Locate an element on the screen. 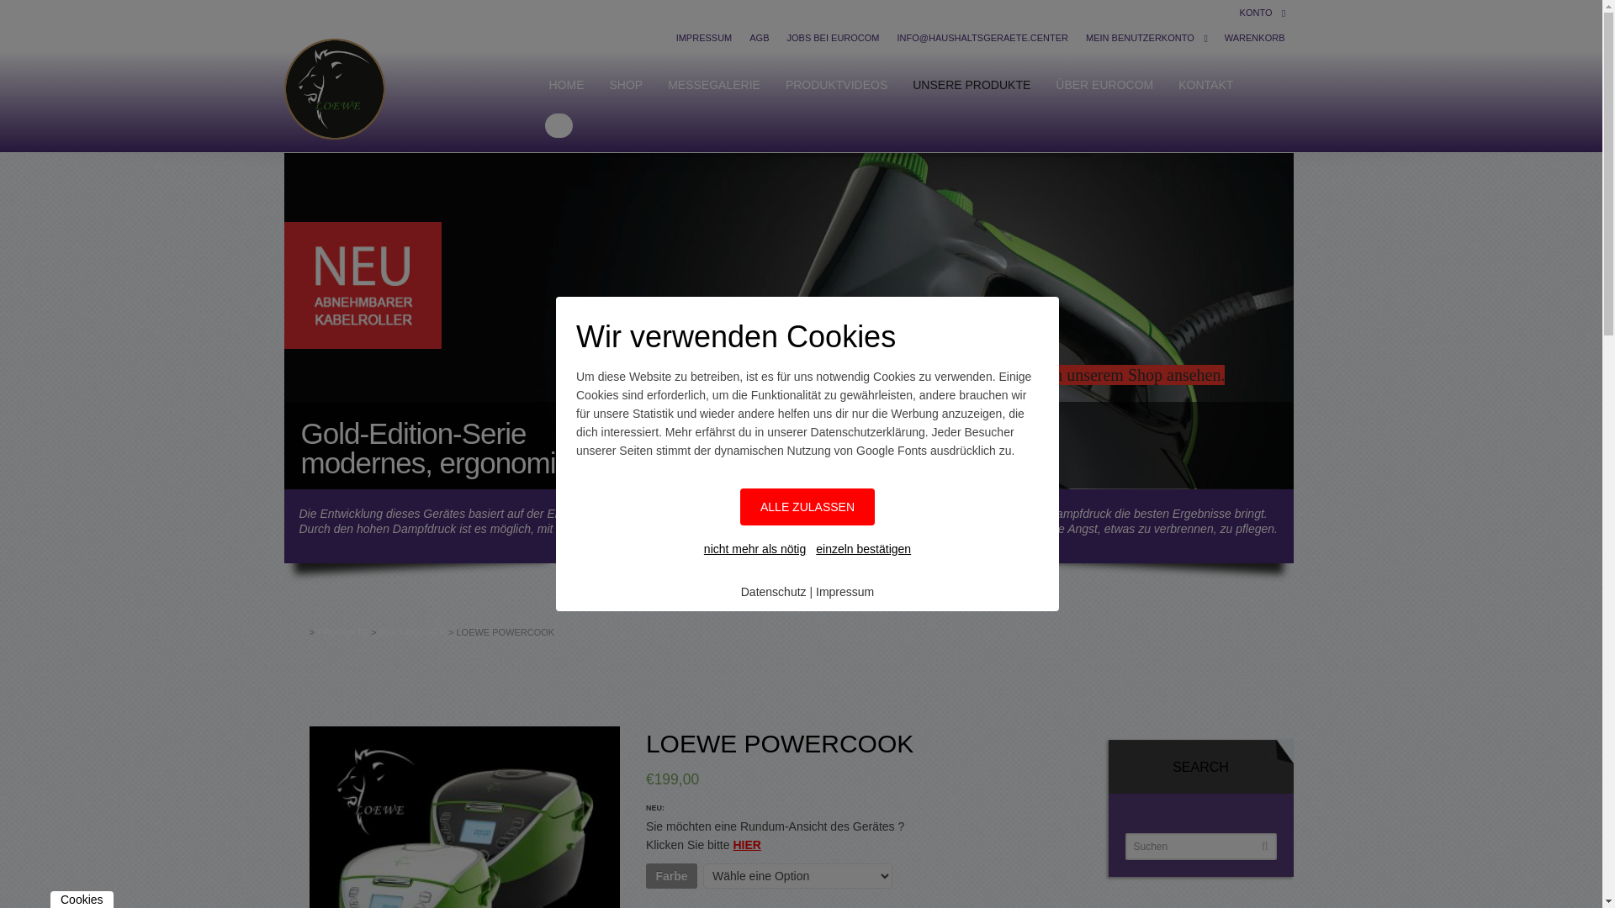  INFO@HAUSHALTSGERAETE.CENTER is located at coordinates (983, 38).